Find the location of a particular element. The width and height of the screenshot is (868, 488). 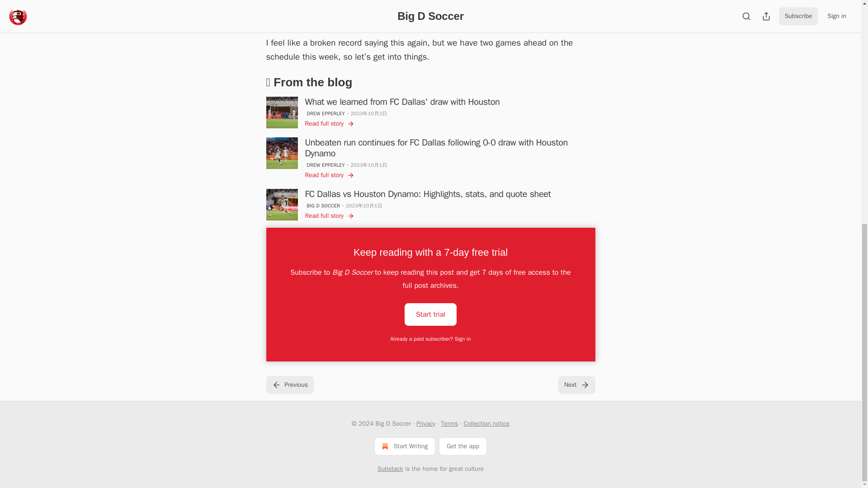

Read full story is located at coordinates (329, 175).